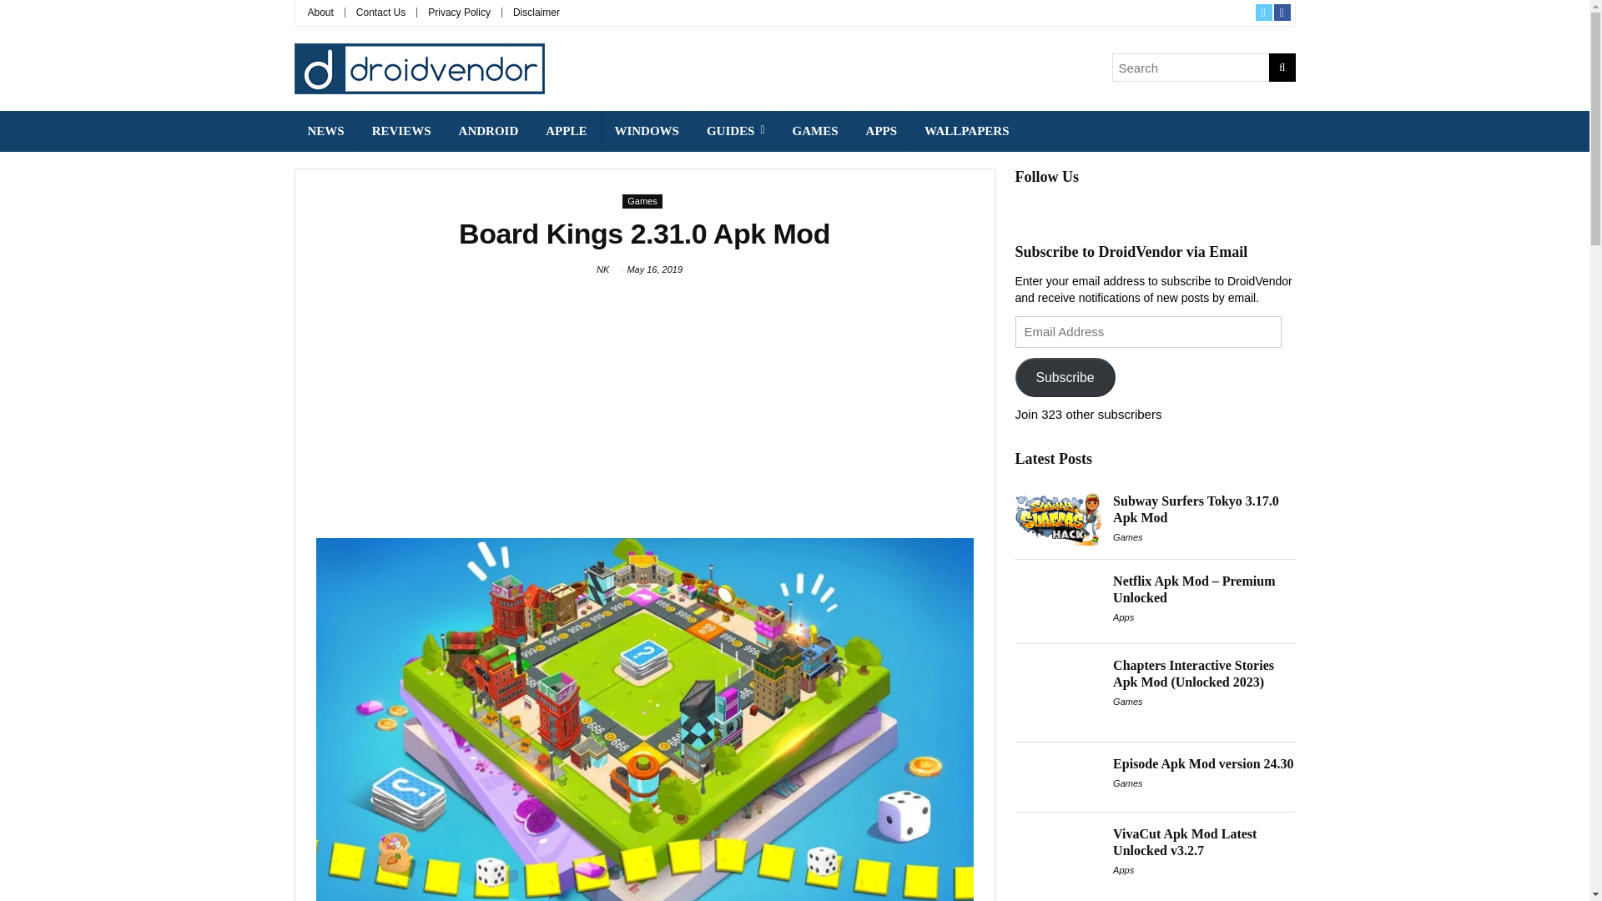 This screenshot has width=1602, height=901. I want to click on NK, so click(602, 269).